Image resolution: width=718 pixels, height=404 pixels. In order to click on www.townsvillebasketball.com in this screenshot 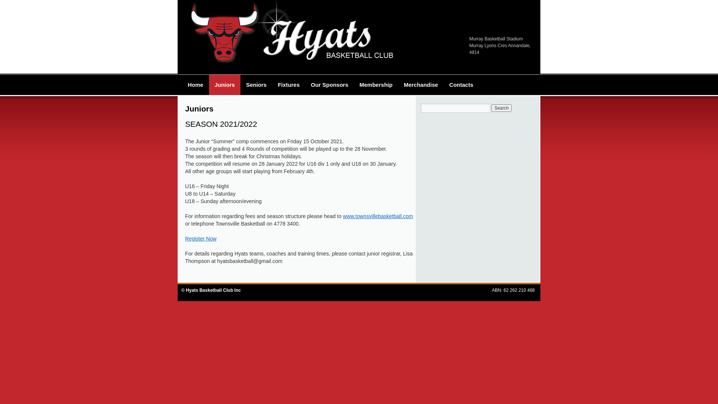, I will do `click(378, 216)`.